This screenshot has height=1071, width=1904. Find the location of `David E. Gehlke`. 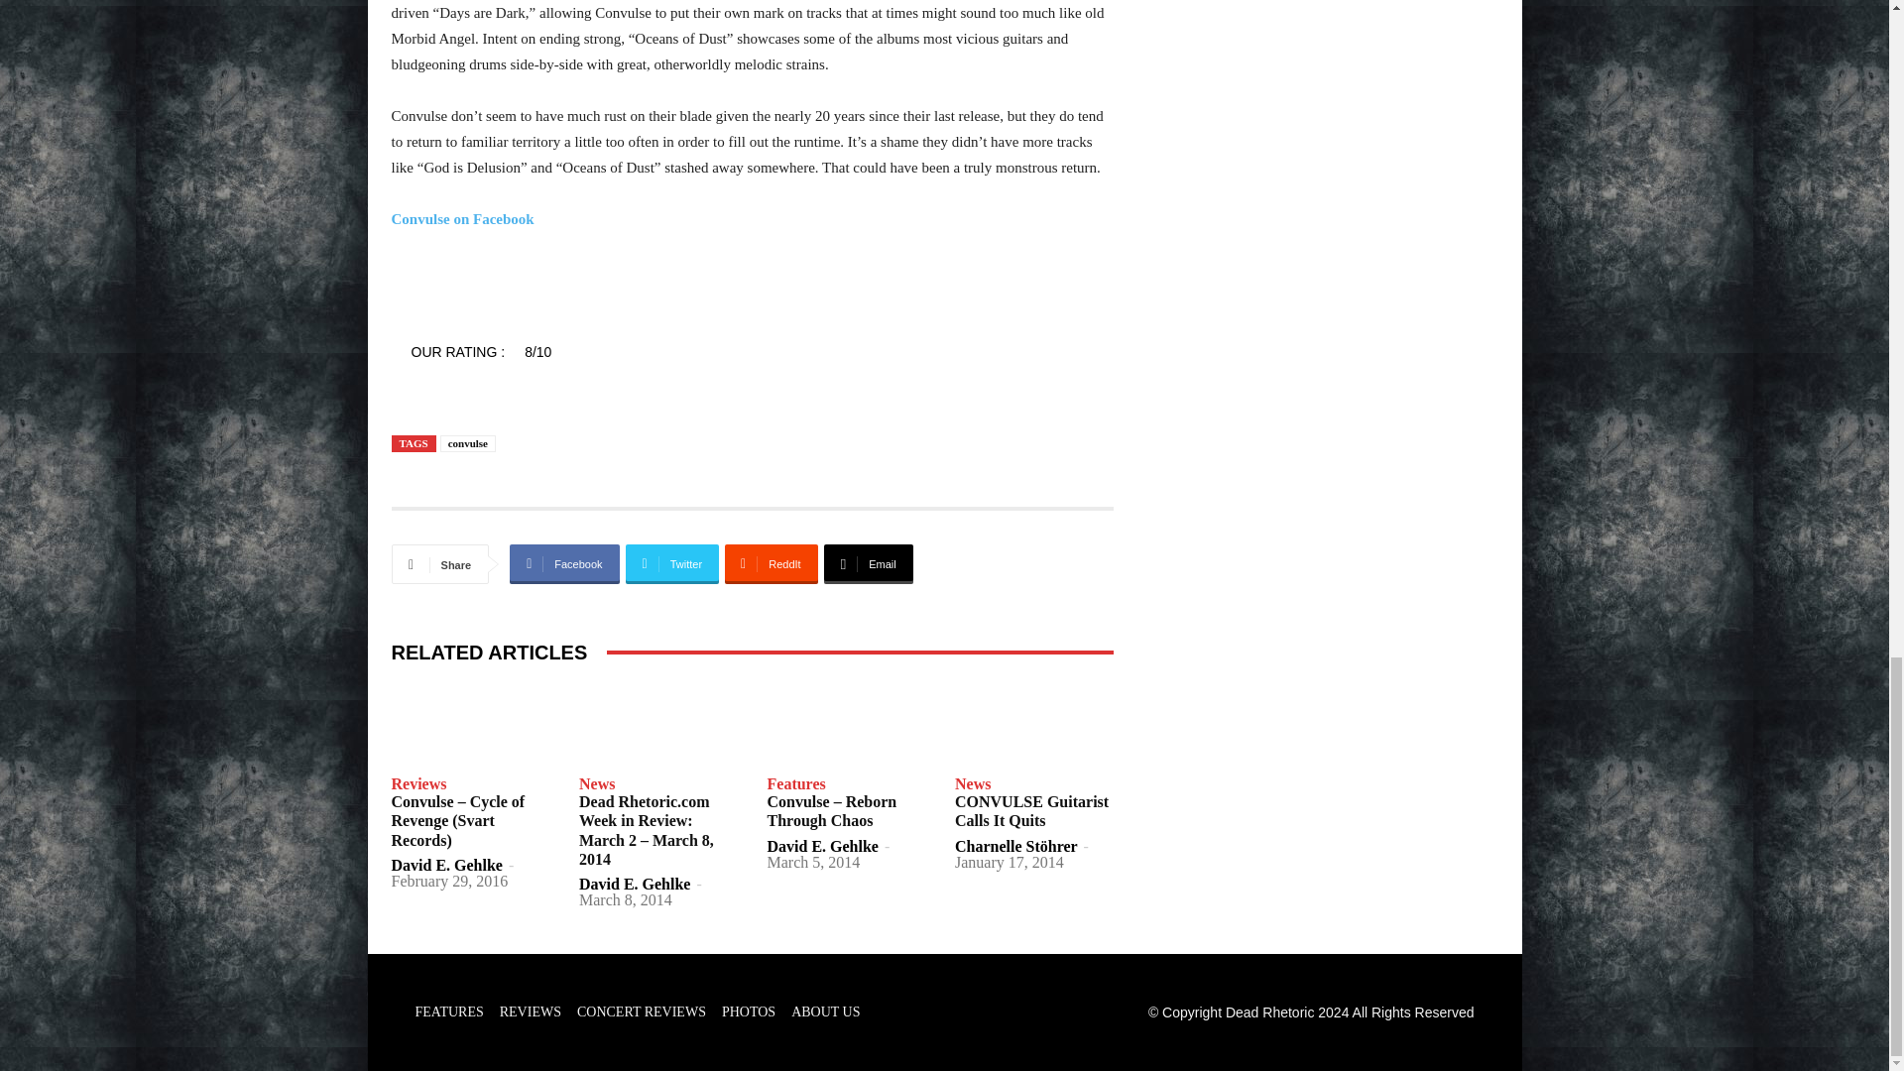

David E. Gehlke is located at coordinates (822, 845).